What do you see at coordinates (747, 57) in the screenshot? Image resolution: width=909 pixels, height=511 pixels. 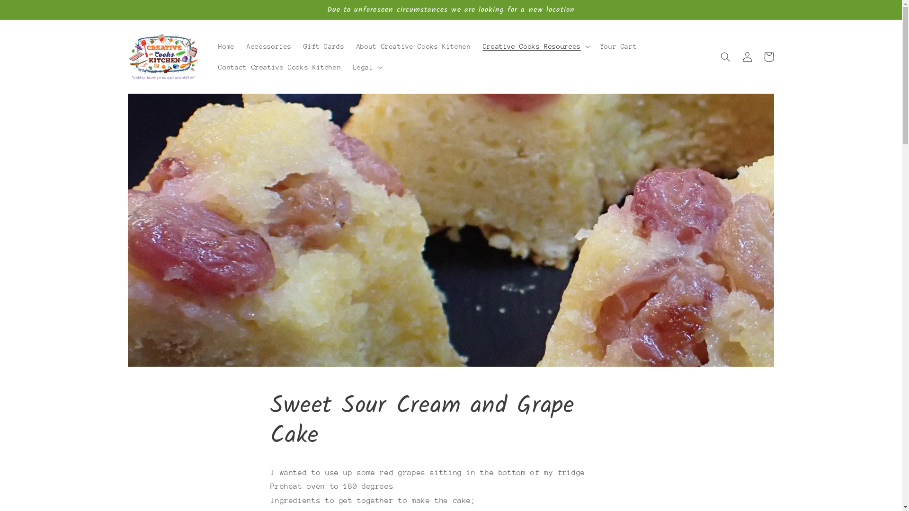 I see `Log in` at bounding box center [747, 57].